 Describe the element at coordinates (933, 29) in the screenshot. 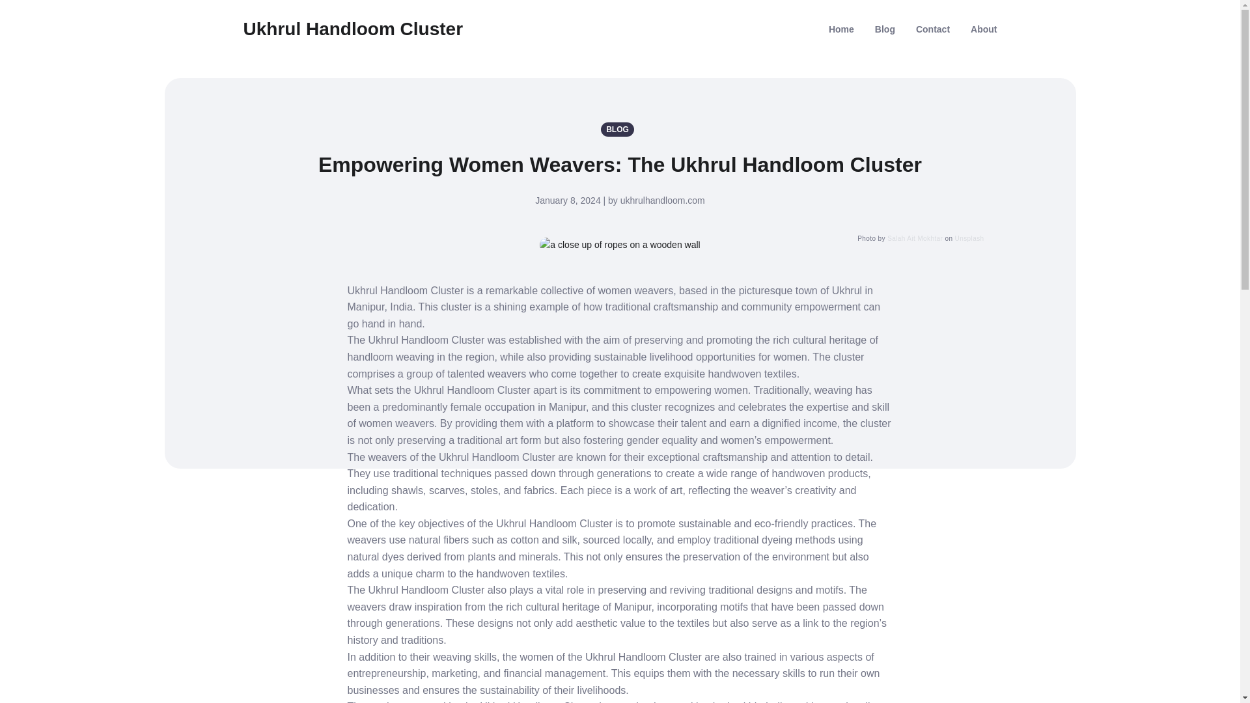

I see `Contact` at that location.